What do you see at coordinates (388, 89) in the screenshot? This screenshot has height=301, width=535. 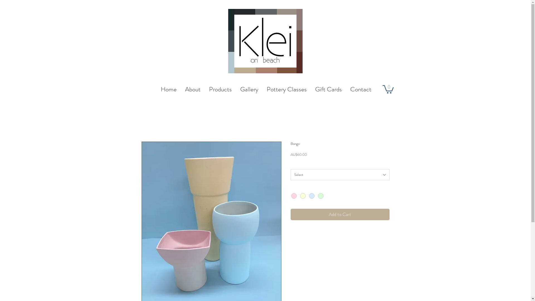 I see `0` at bounding box center [388, 89].